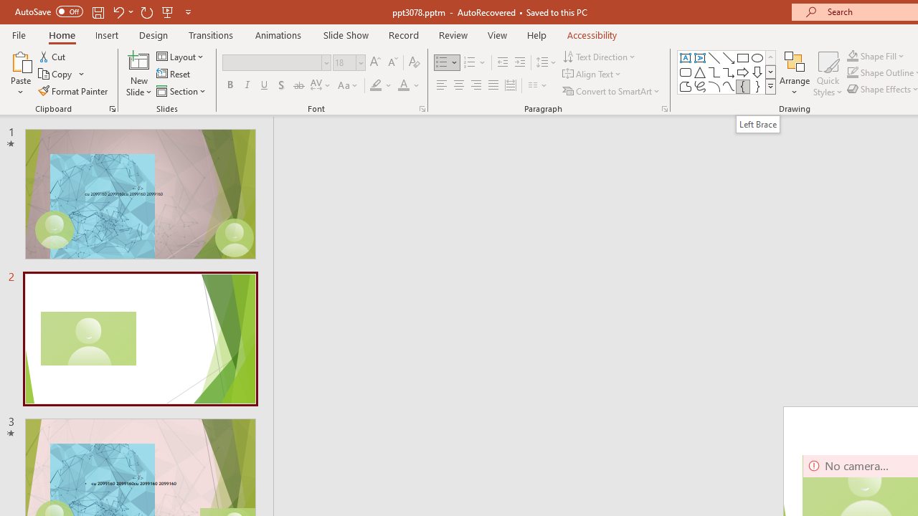 This screenshot has height=516, width=918. I want to click on Left Brace, so click(758, 124).